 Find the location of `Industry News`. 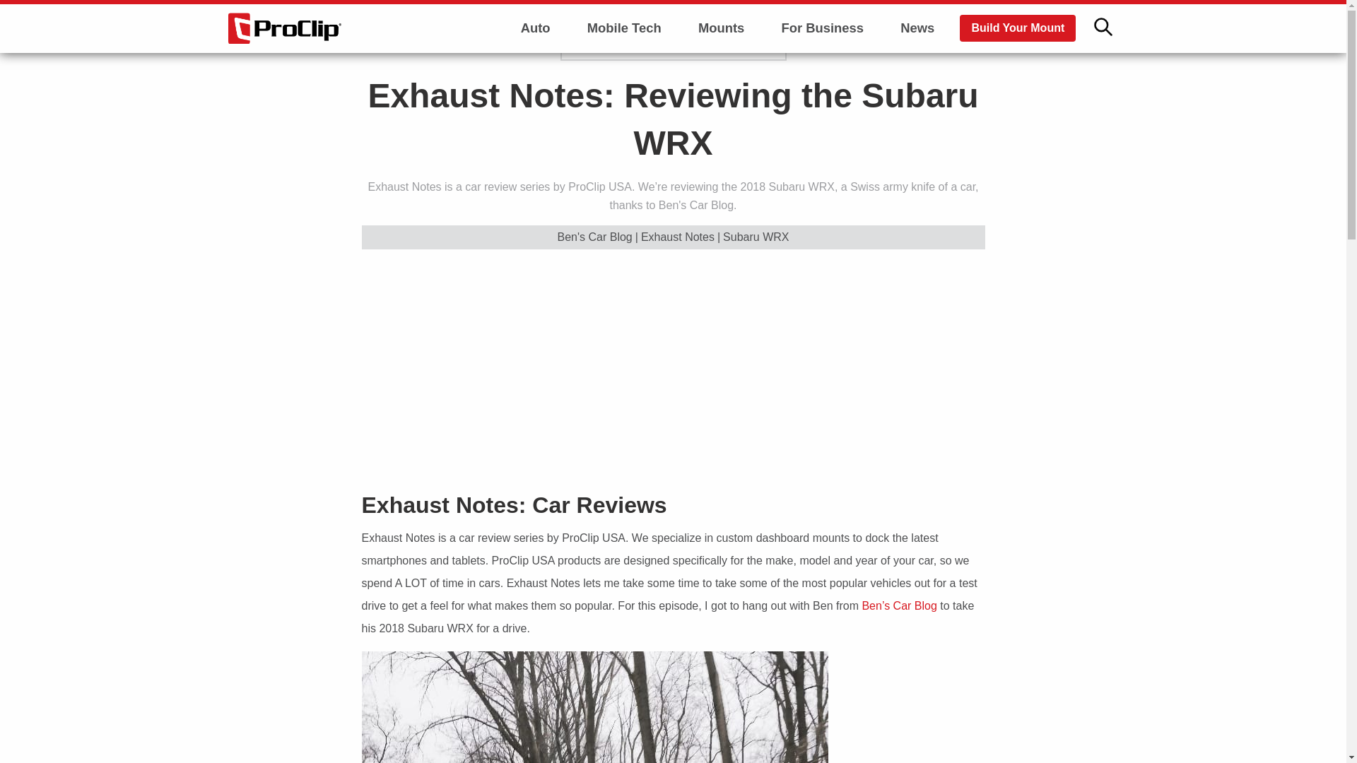

Industry News is located at coordinates (536, 62).